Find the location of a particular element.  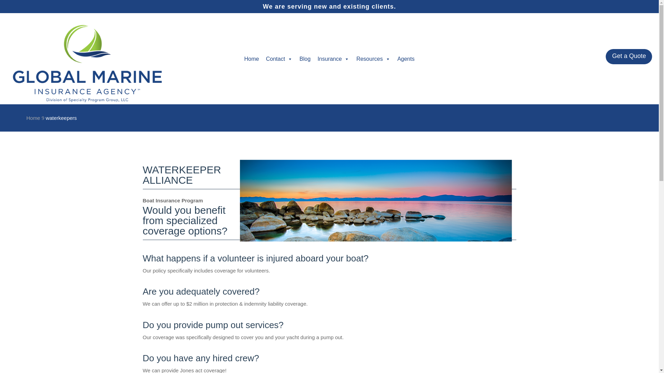

Agents is located at coordinates (406, 59).